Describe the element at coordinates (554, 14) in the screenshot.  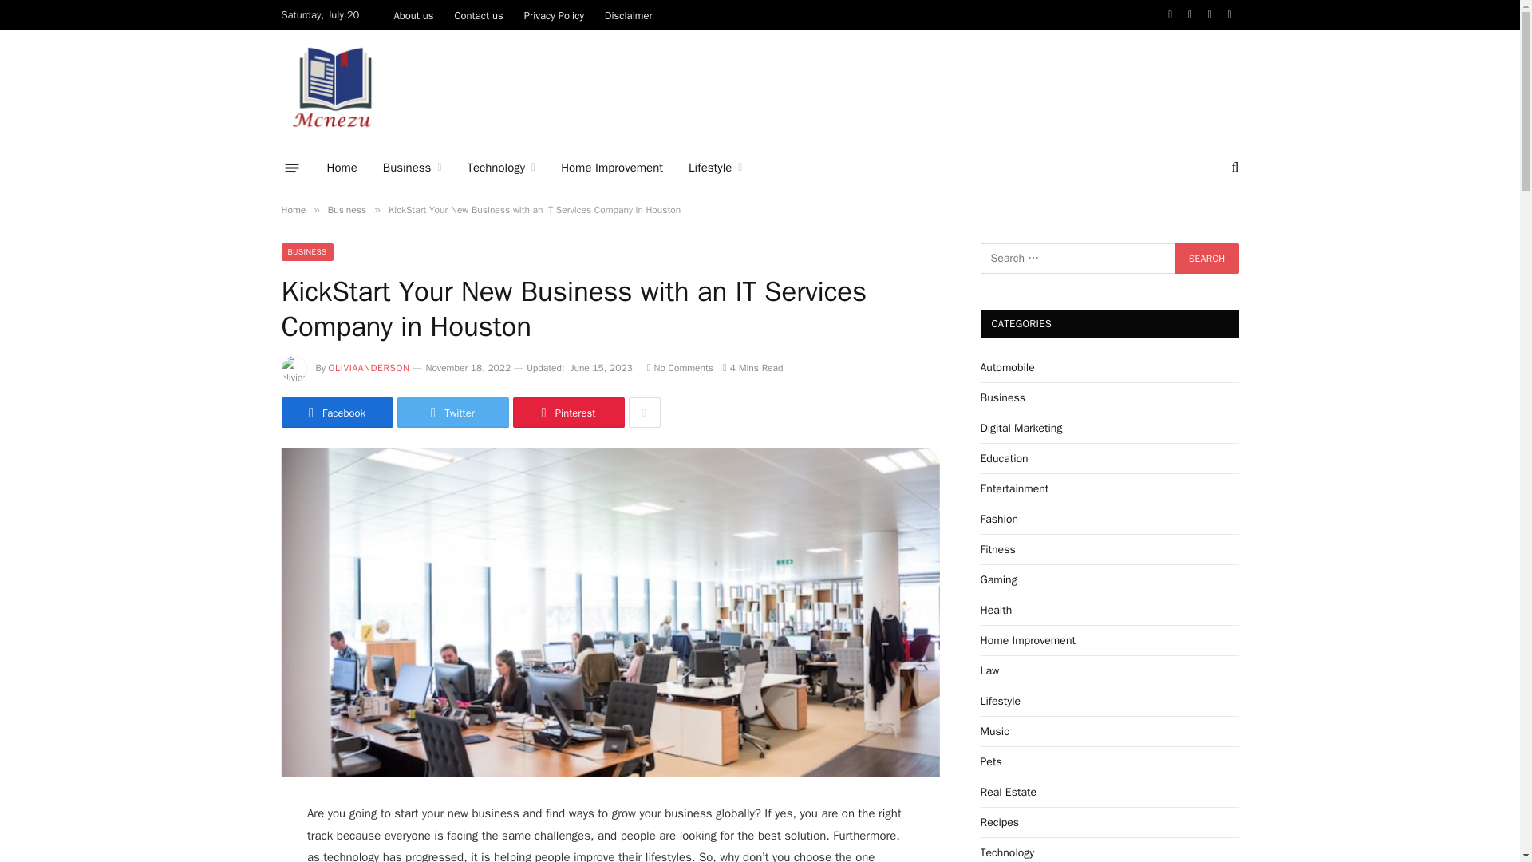
I see `Privacy Policy` at that location.